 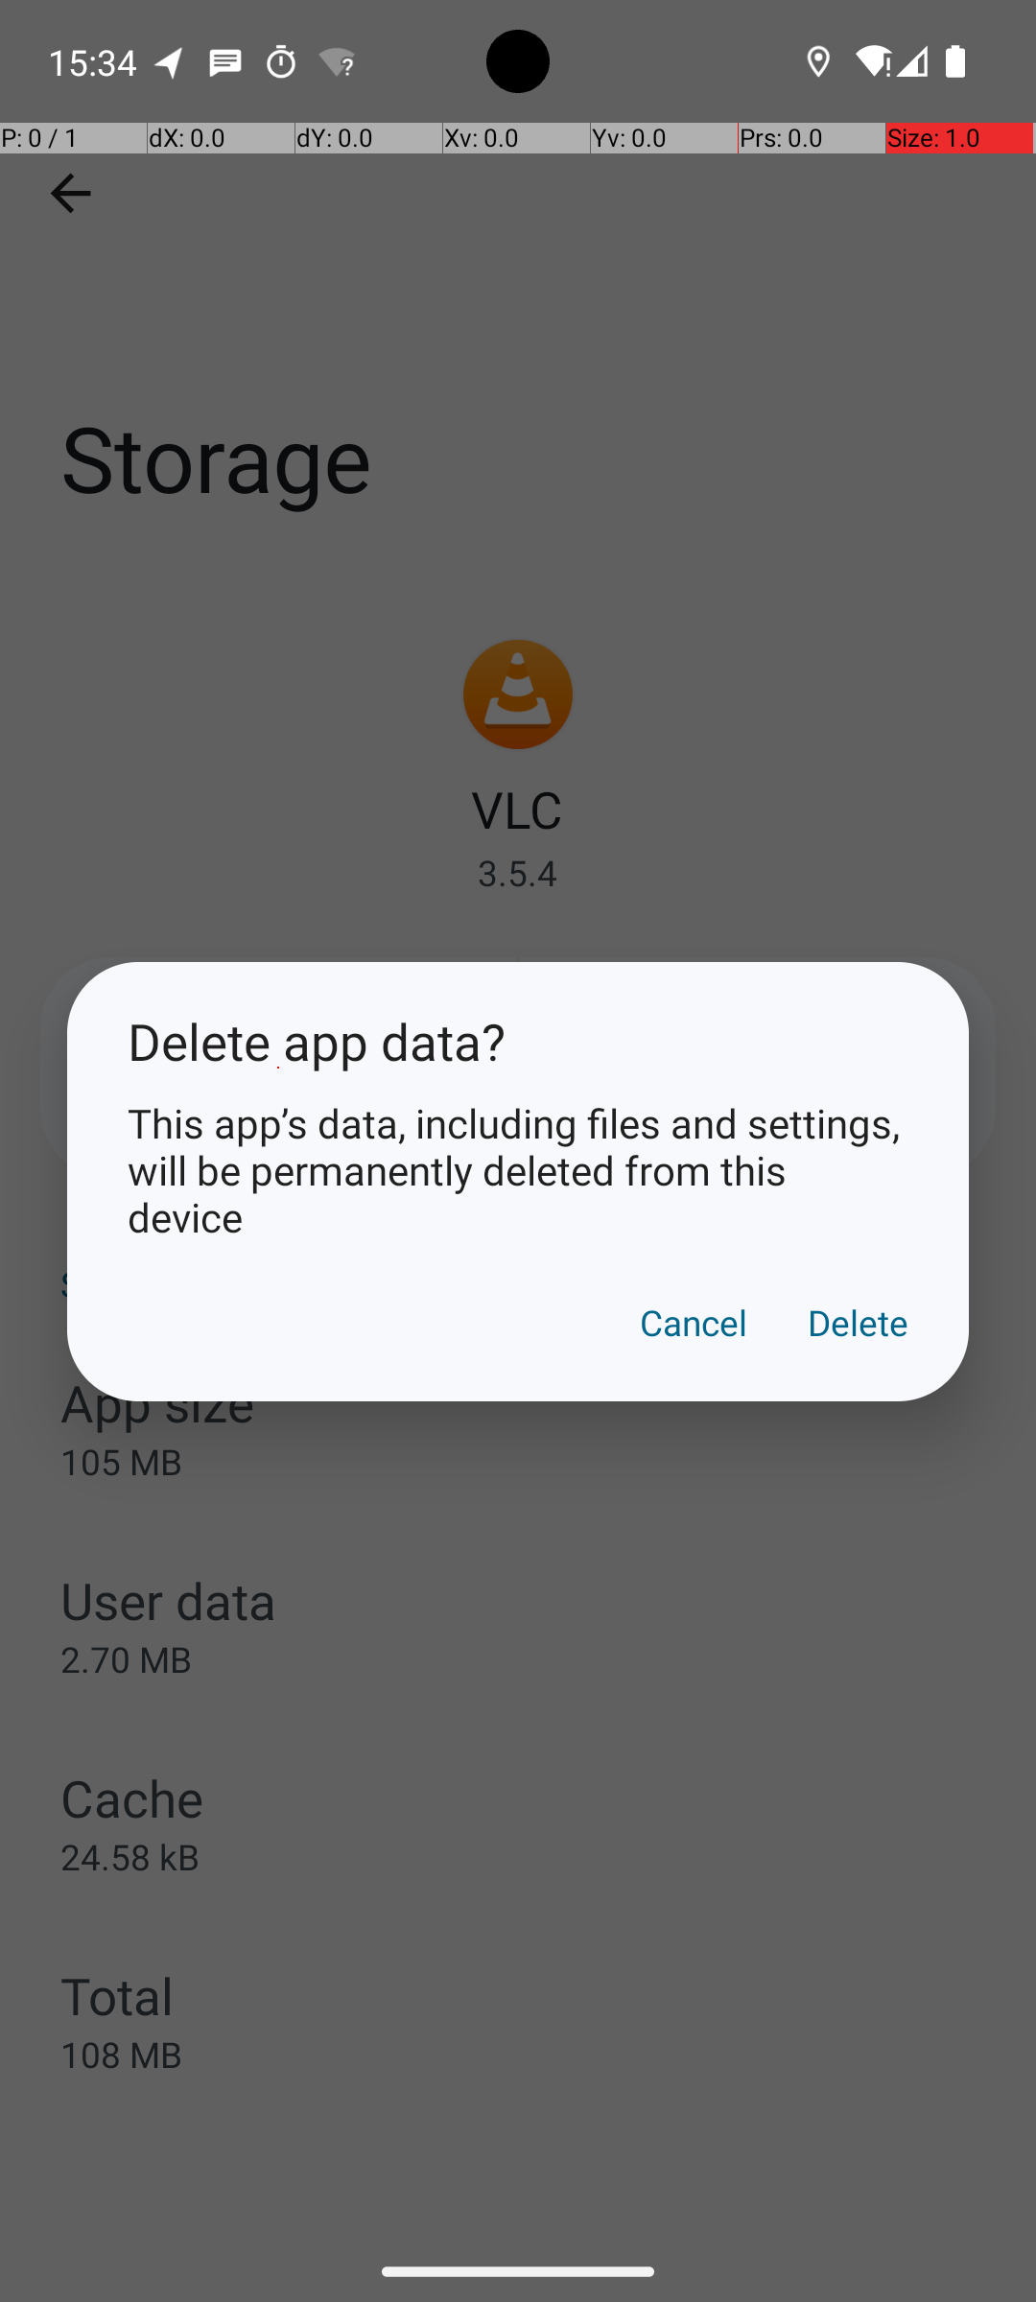 What do you see at coordinates (518, 1170) in the screenshot?
I see `This app’s data, including files and settings, will be permanently deleted from this device` at bounding box center [518, 1170].